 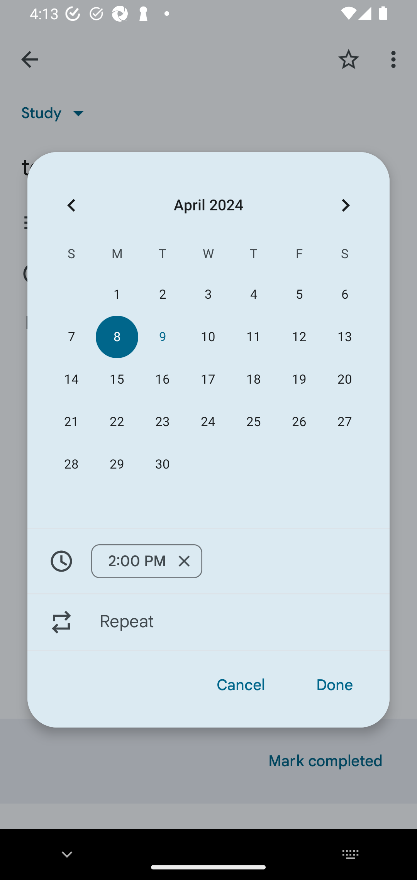 What do you see at coordinates (71, 337) in the screenshot?
I see `7 07 April 2024` at bounding box center [71, 337].